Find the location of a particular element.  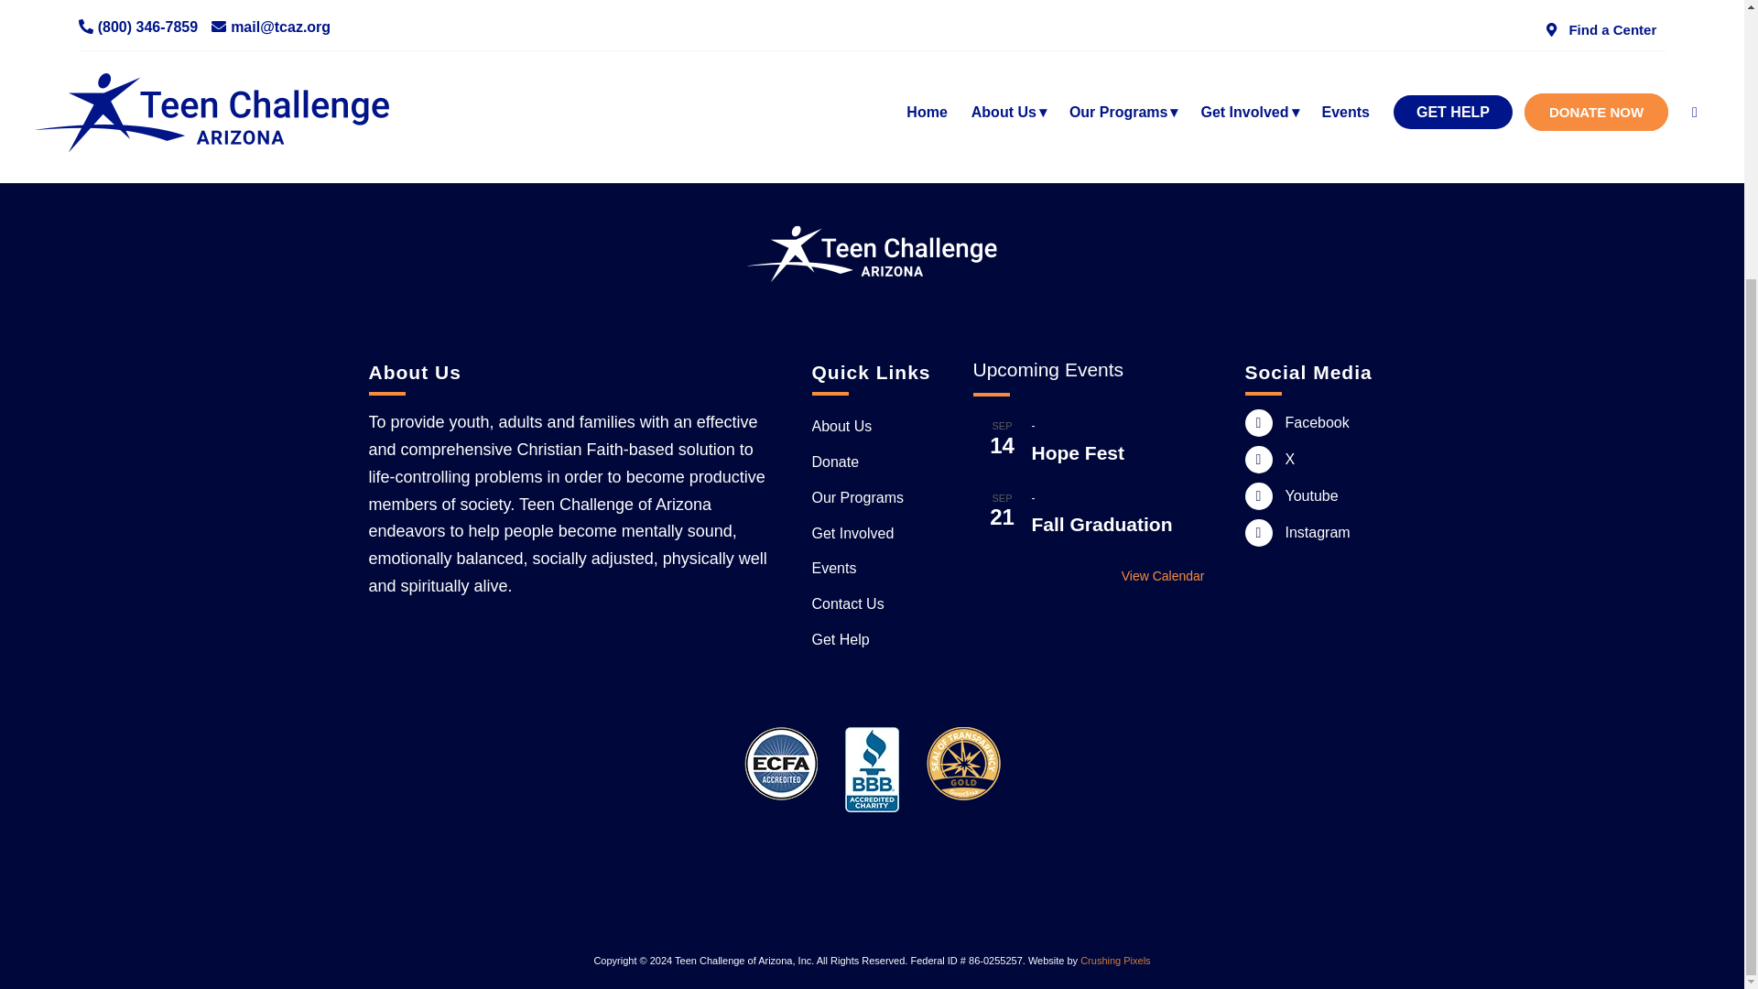

Facebook is located at coordinates (1258, 423).